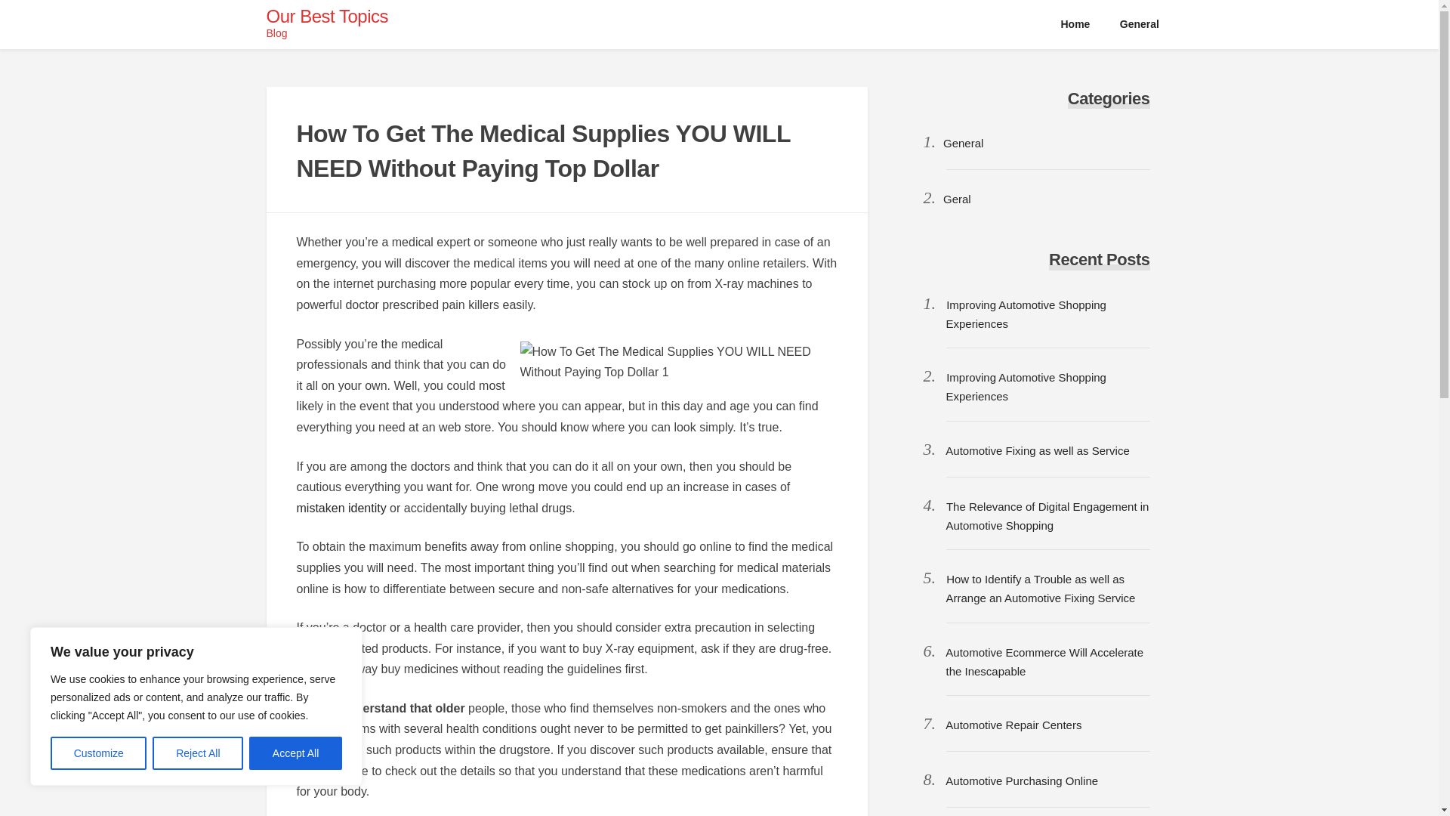 This screenshot has height=816, width=1450. Describe the element at coordinates (1013, 725) in the screenshot. I see `Automotive Repair Centers` at that location.